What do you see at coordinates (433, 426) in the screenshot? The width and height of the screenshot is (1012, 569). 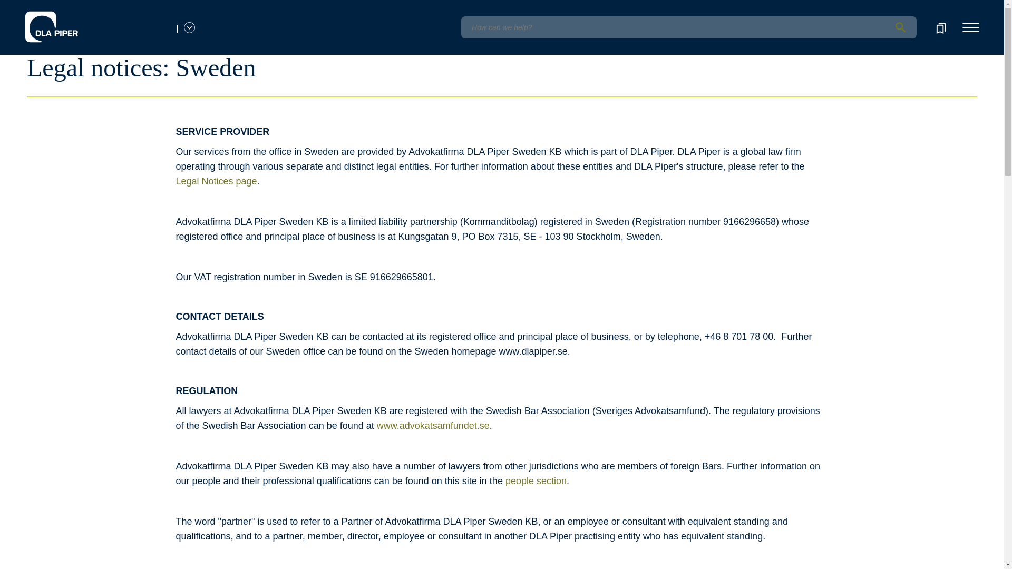 I see `www.advokatsamfundet.se` at bounding box center [433, 426].